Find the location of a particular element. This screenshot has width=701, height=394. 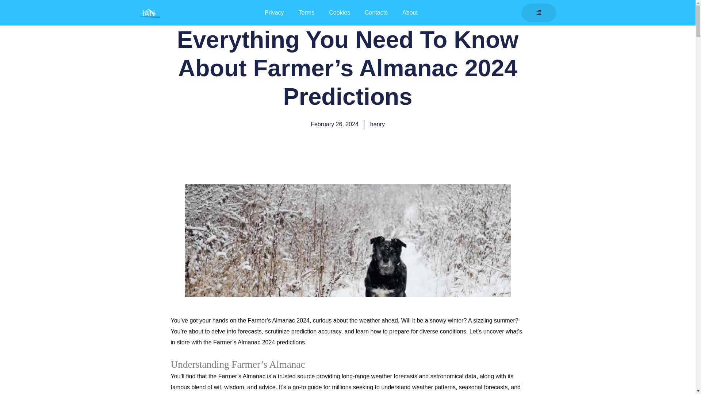

Cookies is located at coordinates (340, 12).